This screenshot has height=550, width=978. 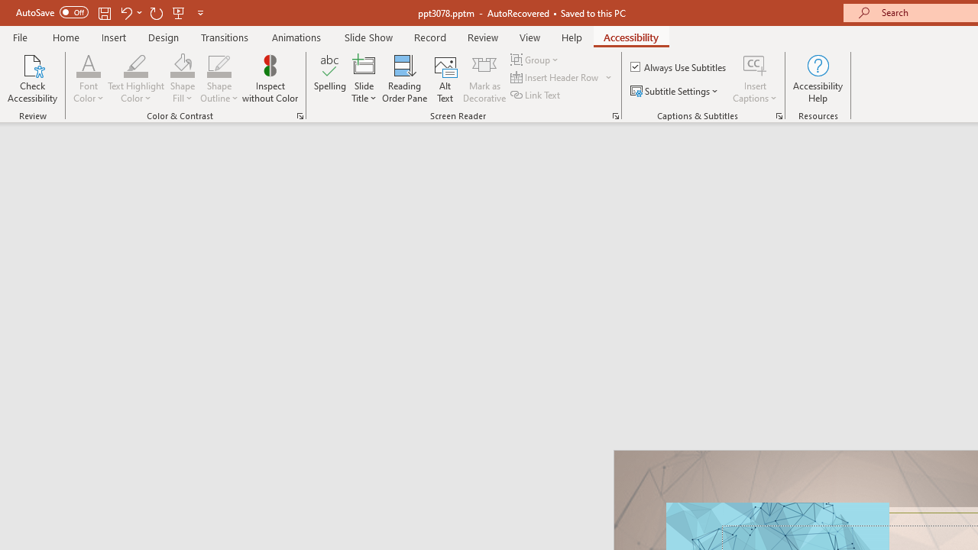 What do you see at coordinates (364, 78) in the screenshot?
I see `Slide Title` at bounding box center [364, 78].